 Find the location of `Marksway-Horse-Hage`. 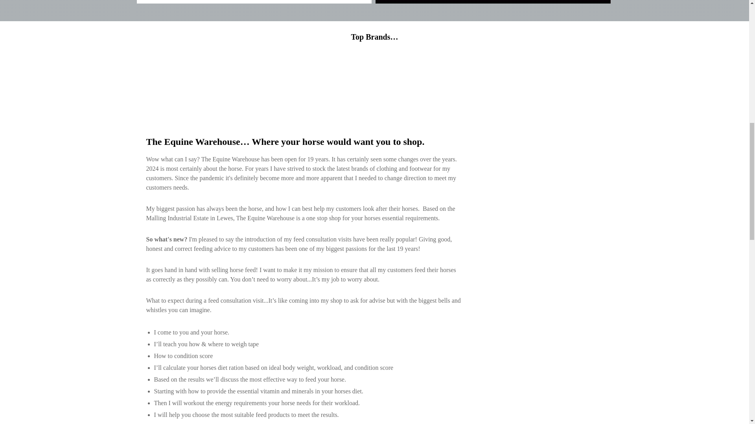

Marksway-Horse-Hage is located at coordinates (494, 74).